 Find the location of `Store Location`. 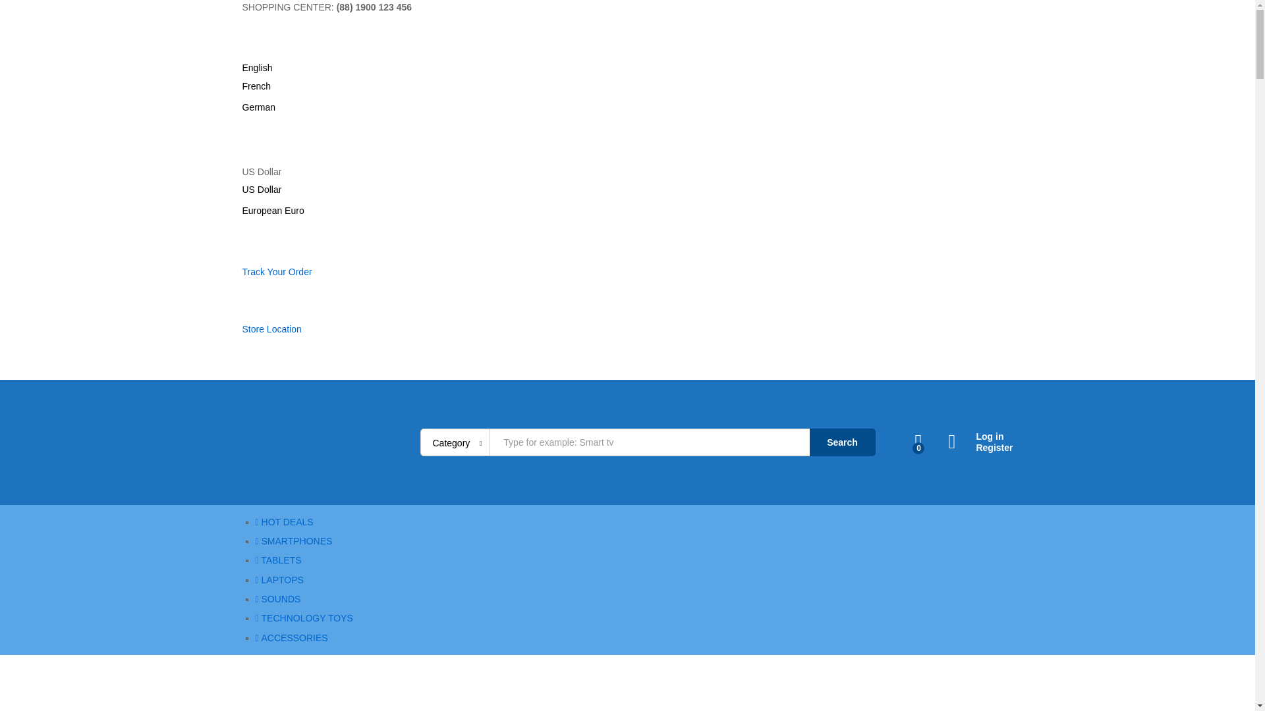

Store Location is located at coordinates (272, 329).